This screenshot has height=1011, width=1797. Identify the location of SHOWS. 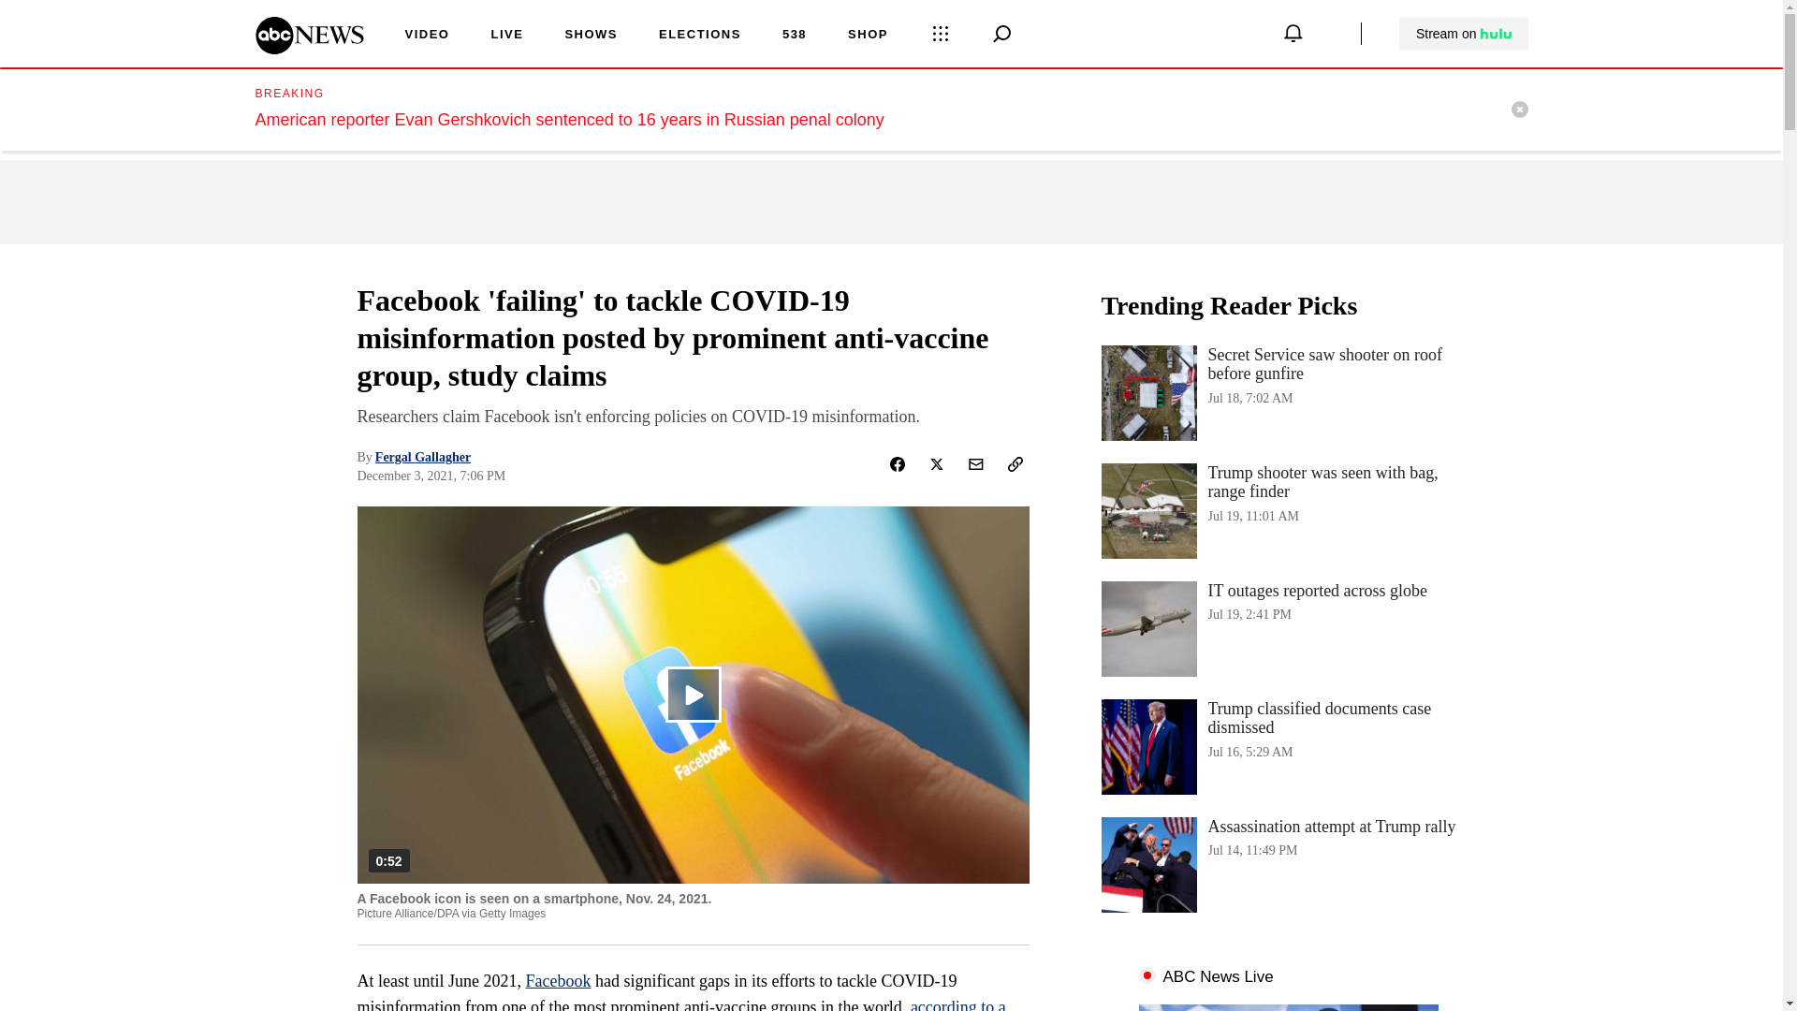
(591, 36).